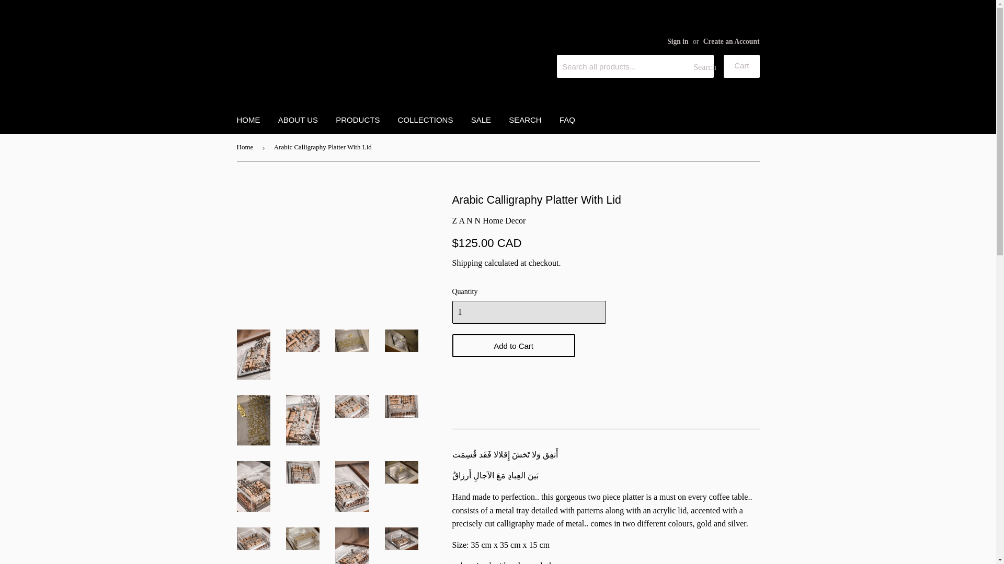 Image resolution: width=1004 pixels, height=564 pixels. Describe the element at coordinates (741, 66) in the screenshot. I see `Cart` at that location.